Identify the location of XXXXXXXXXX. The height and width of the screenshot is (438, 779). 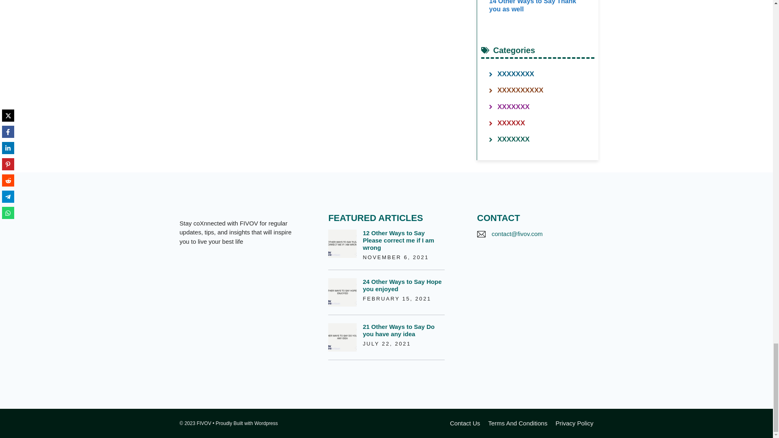
(520, 90).